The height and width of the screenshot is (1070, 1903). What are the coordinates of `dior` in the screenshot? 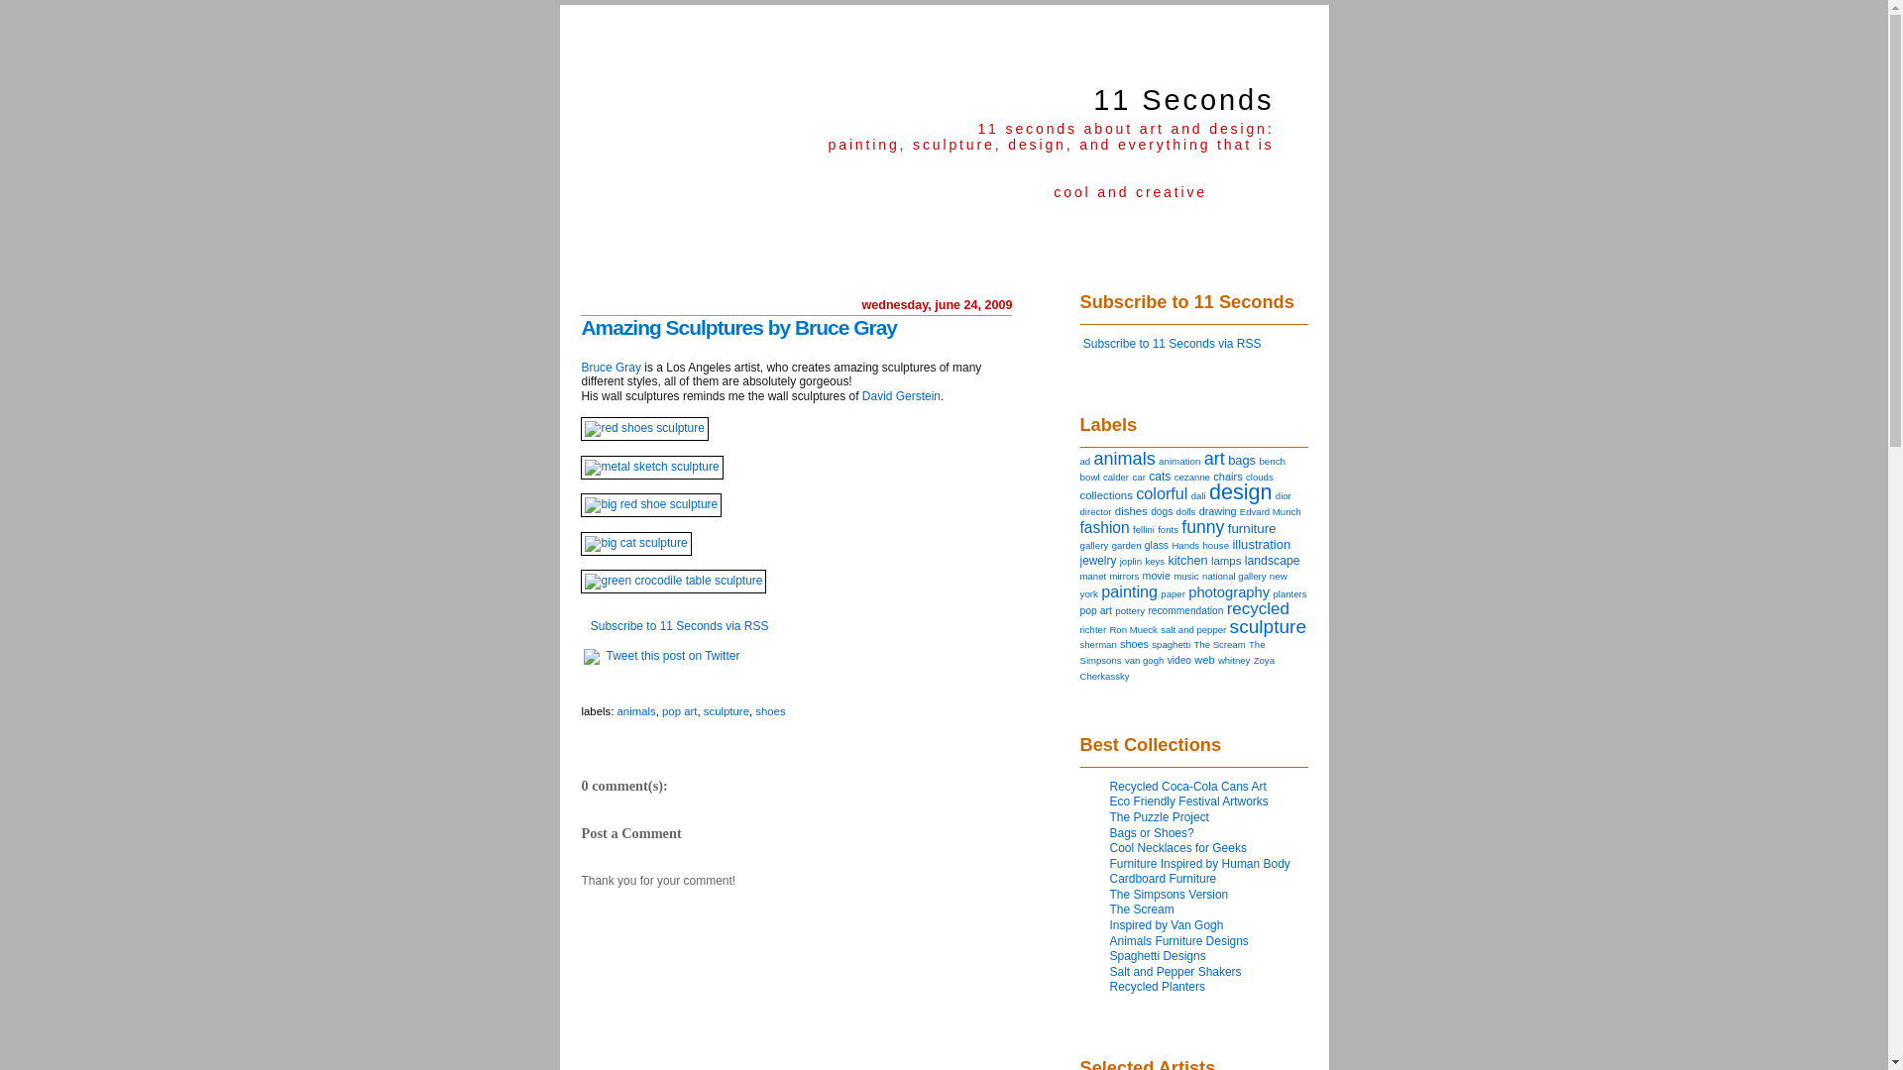 It's located at (1284, 495).